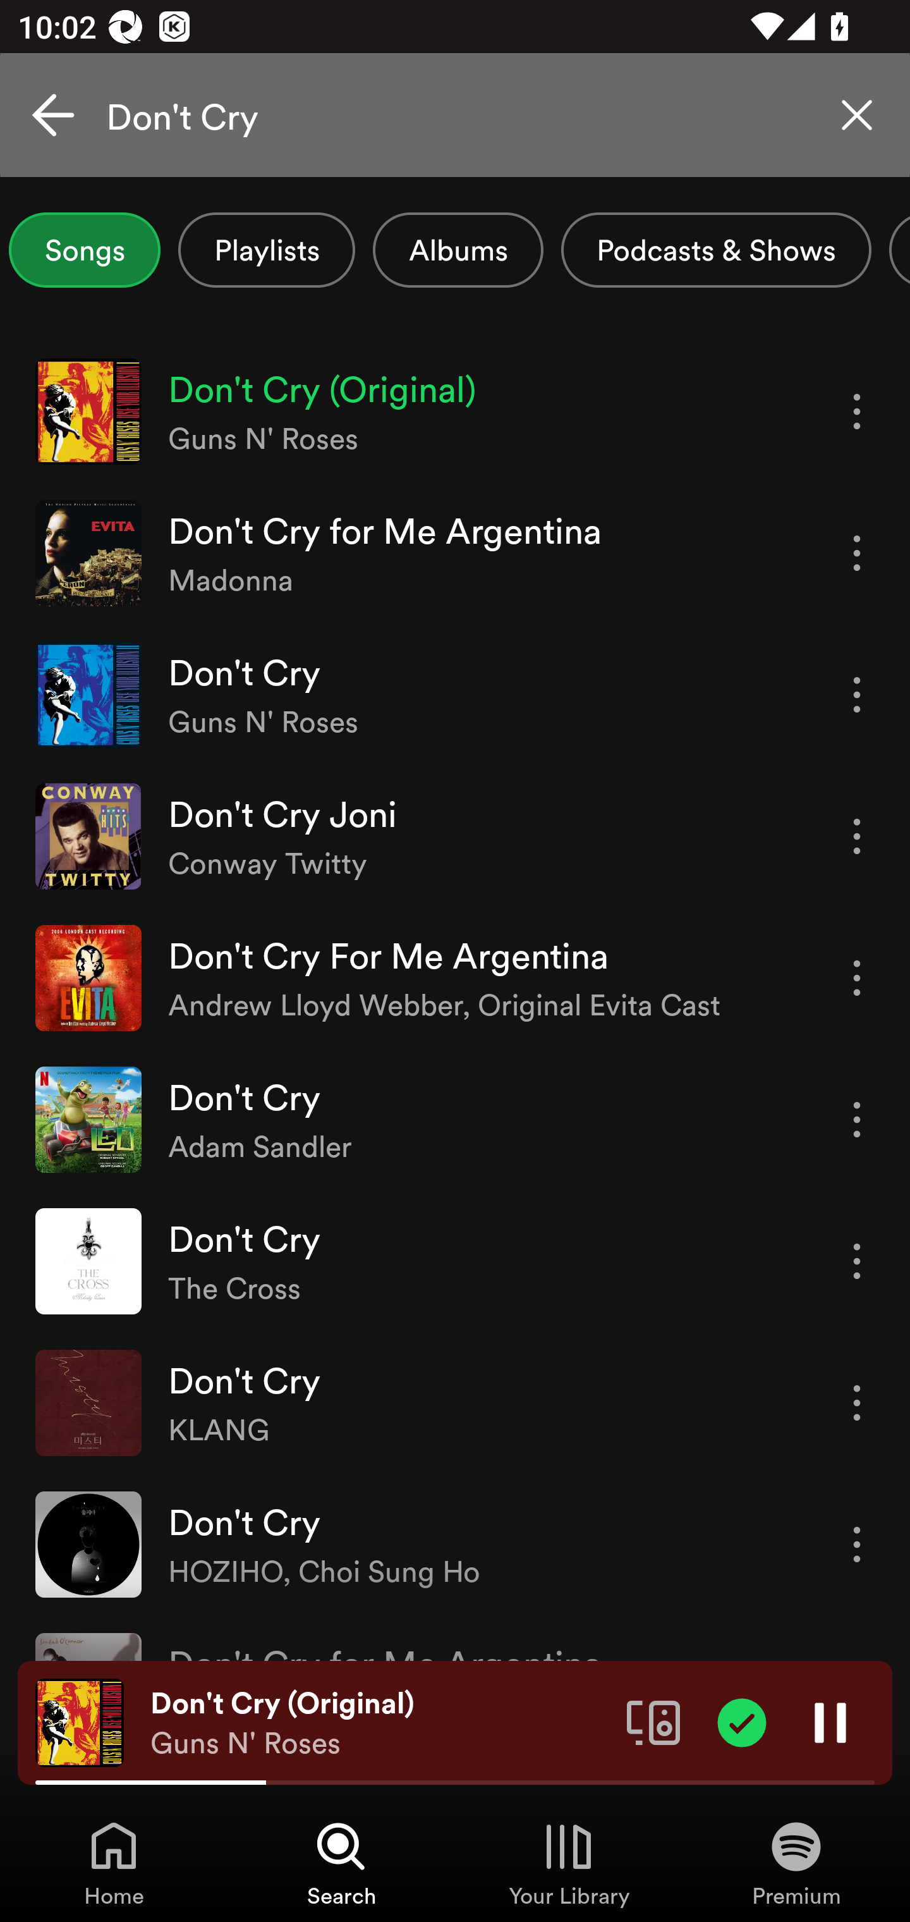 The image size is (910, 1922). I want to click on Clear search query, so click(857, 115).